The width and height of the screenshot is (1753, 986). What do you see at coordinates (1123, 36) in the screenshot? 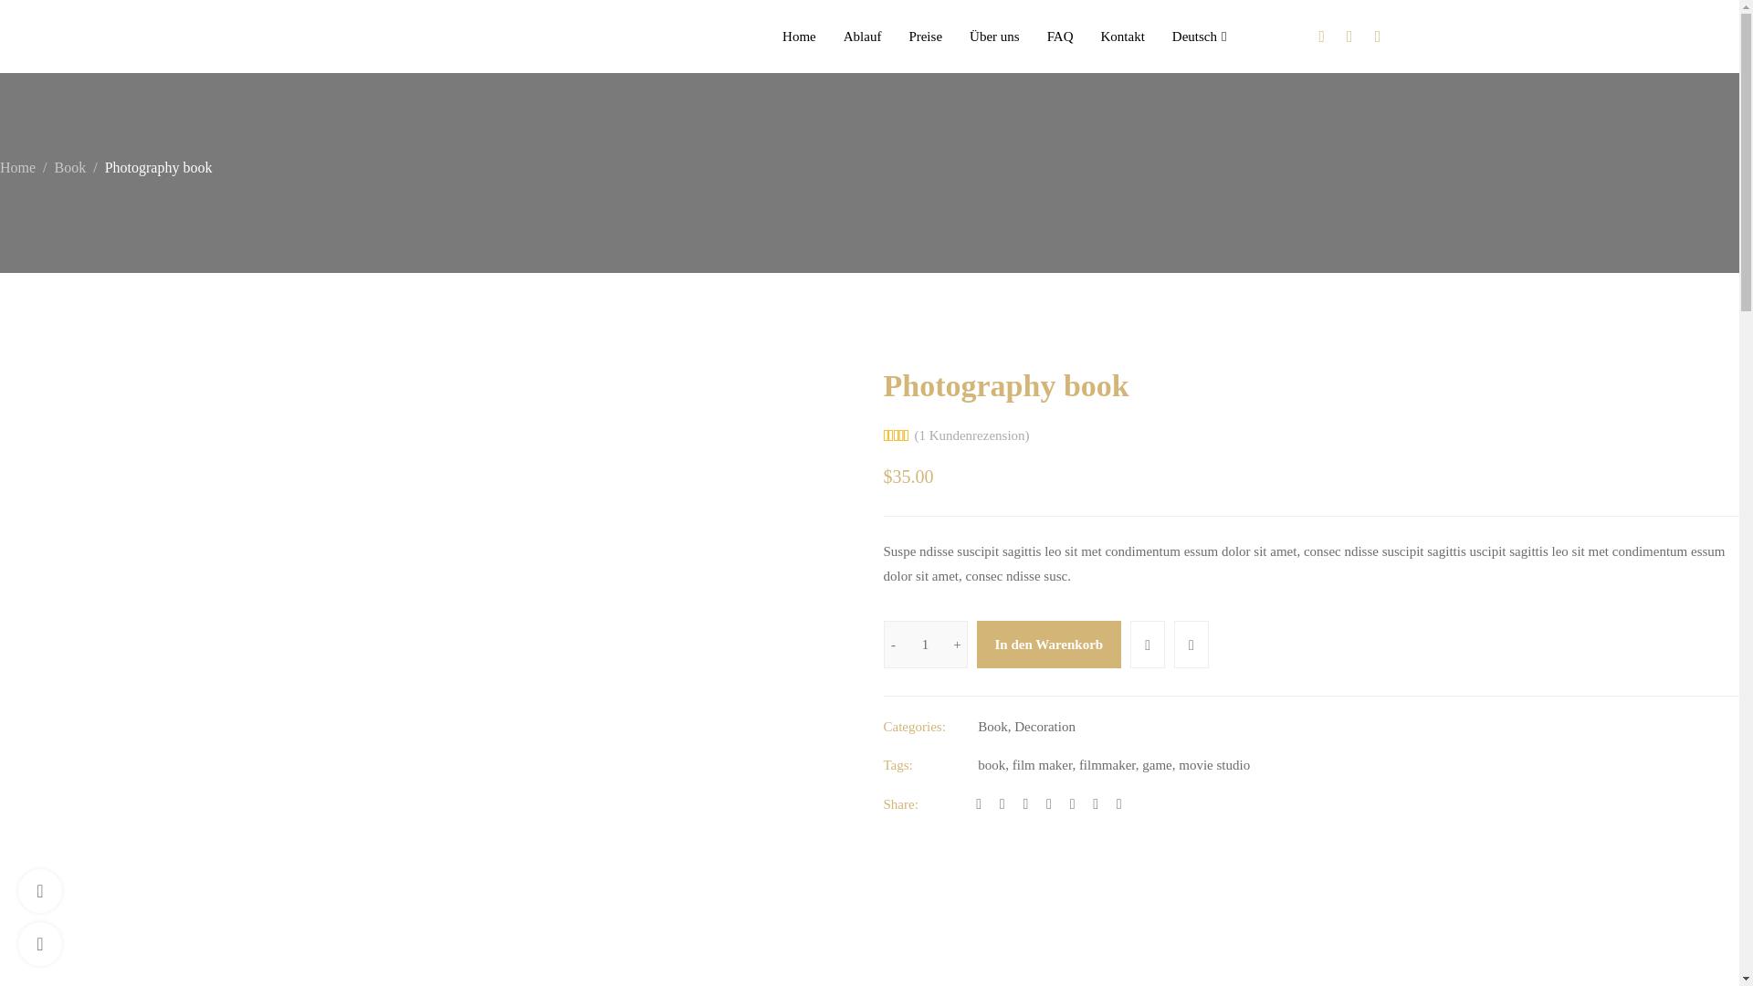
I see `Kontakt` at bounding box center [1123, 36].